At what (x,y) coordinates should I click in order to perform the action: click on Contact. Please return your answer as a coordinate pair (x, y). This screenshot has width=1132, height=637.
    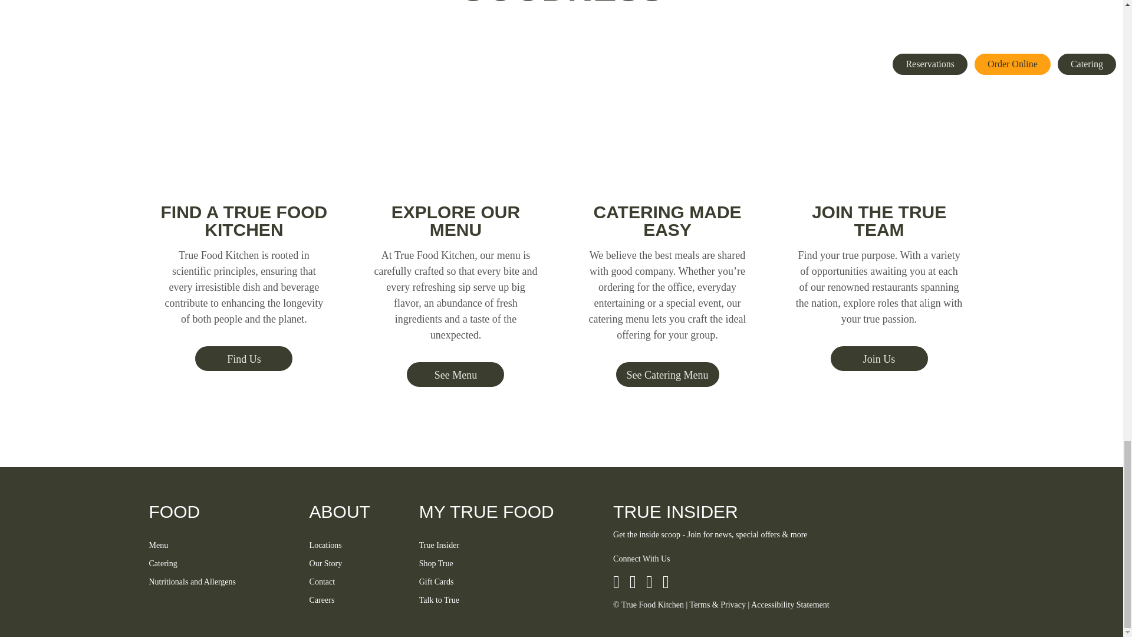
    Looking at the image, I should click on (355, 582).